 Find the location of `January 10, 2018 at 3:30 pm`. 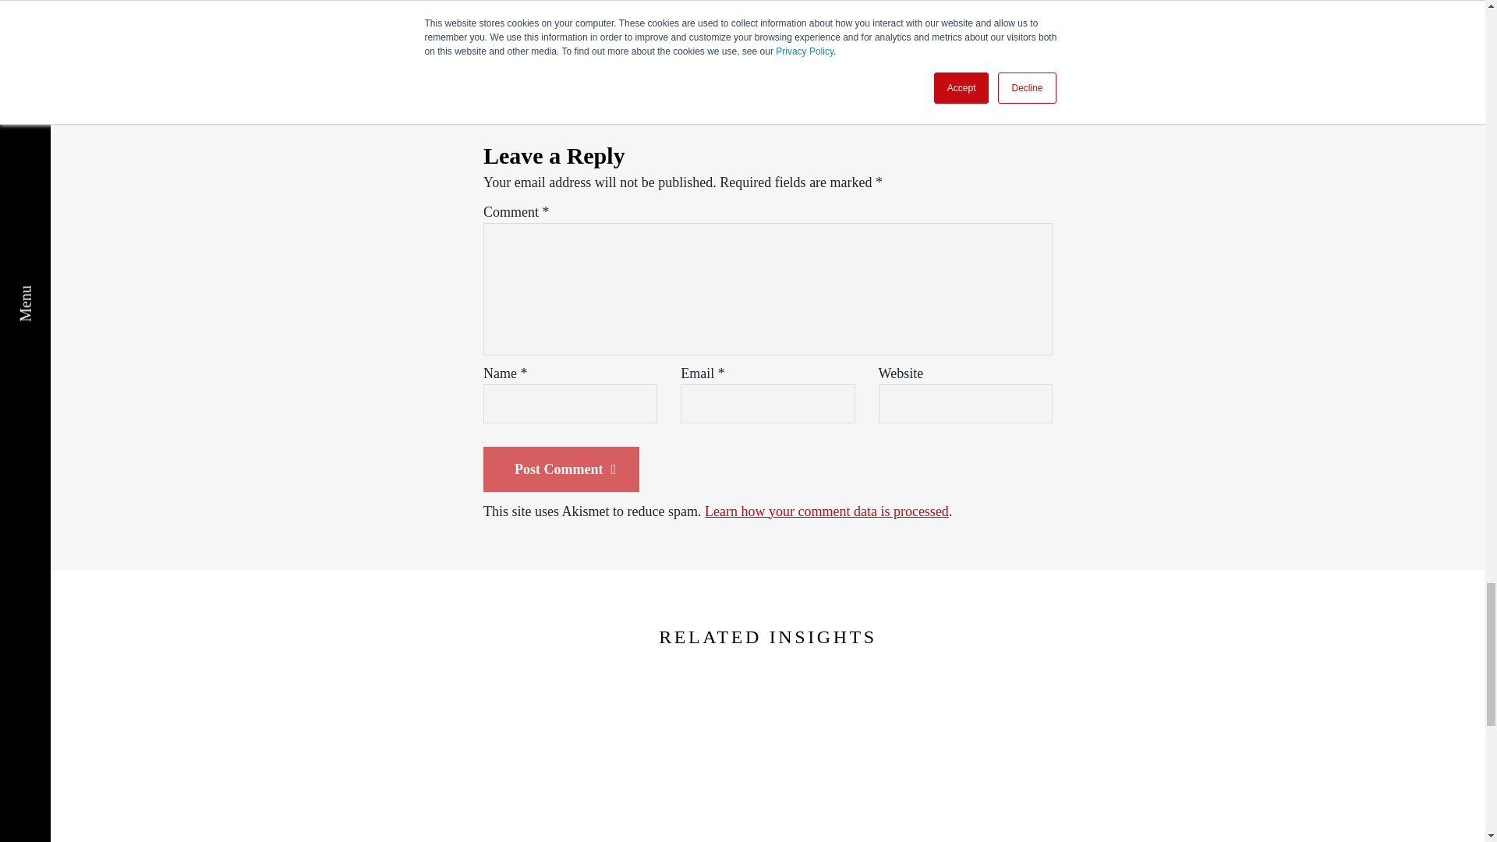

January 10, 2018 at 3:30 pm is located at coordinates (689, 35).